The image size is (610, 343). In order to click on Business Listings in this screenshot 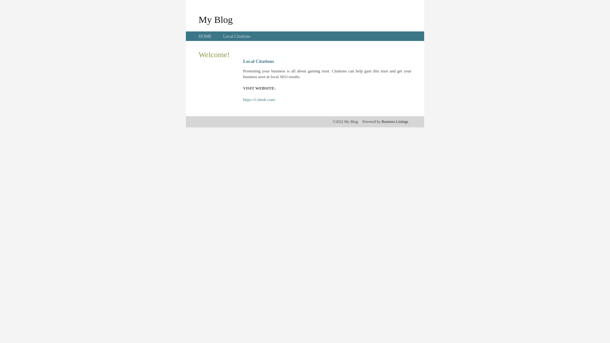, I will do `click(395, 122)`.